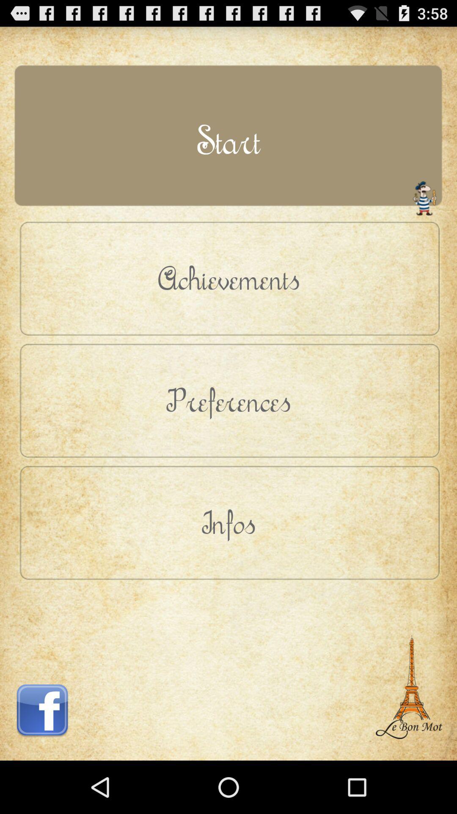  What do you see at coordinates (228, 522) in the screenshot?
I see `select infos` at bounding box center [228, 522].